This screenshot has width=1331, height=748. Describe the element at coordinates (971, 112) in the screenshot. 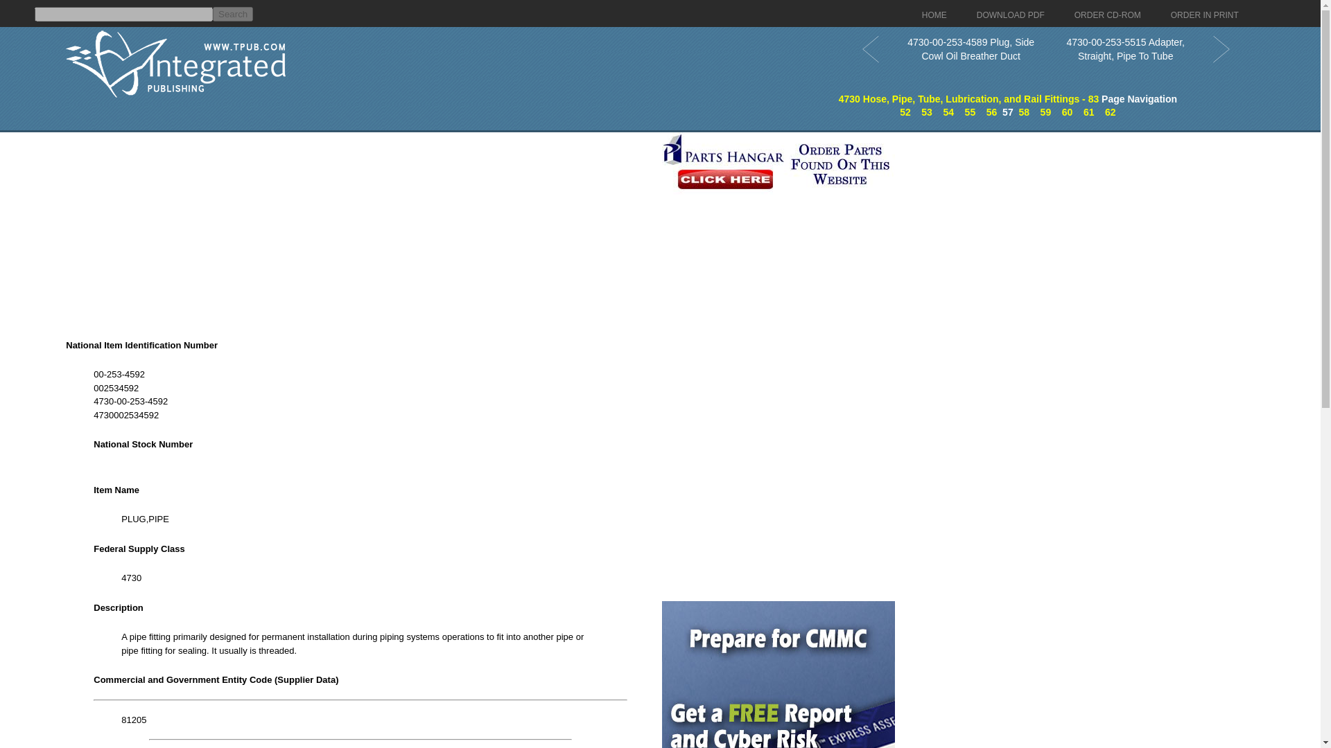

I see `55` at that location.